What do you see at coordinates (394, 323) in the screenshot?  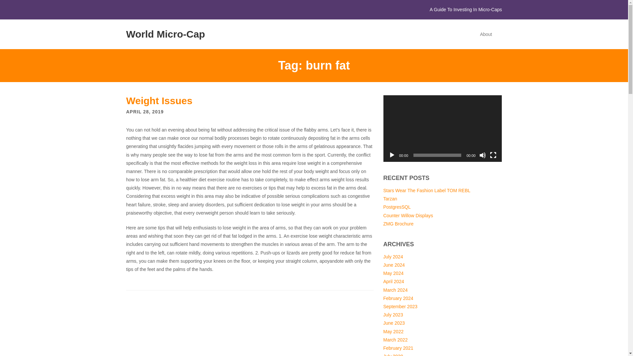 I see `June 2023` at bounding box center [394, 323].